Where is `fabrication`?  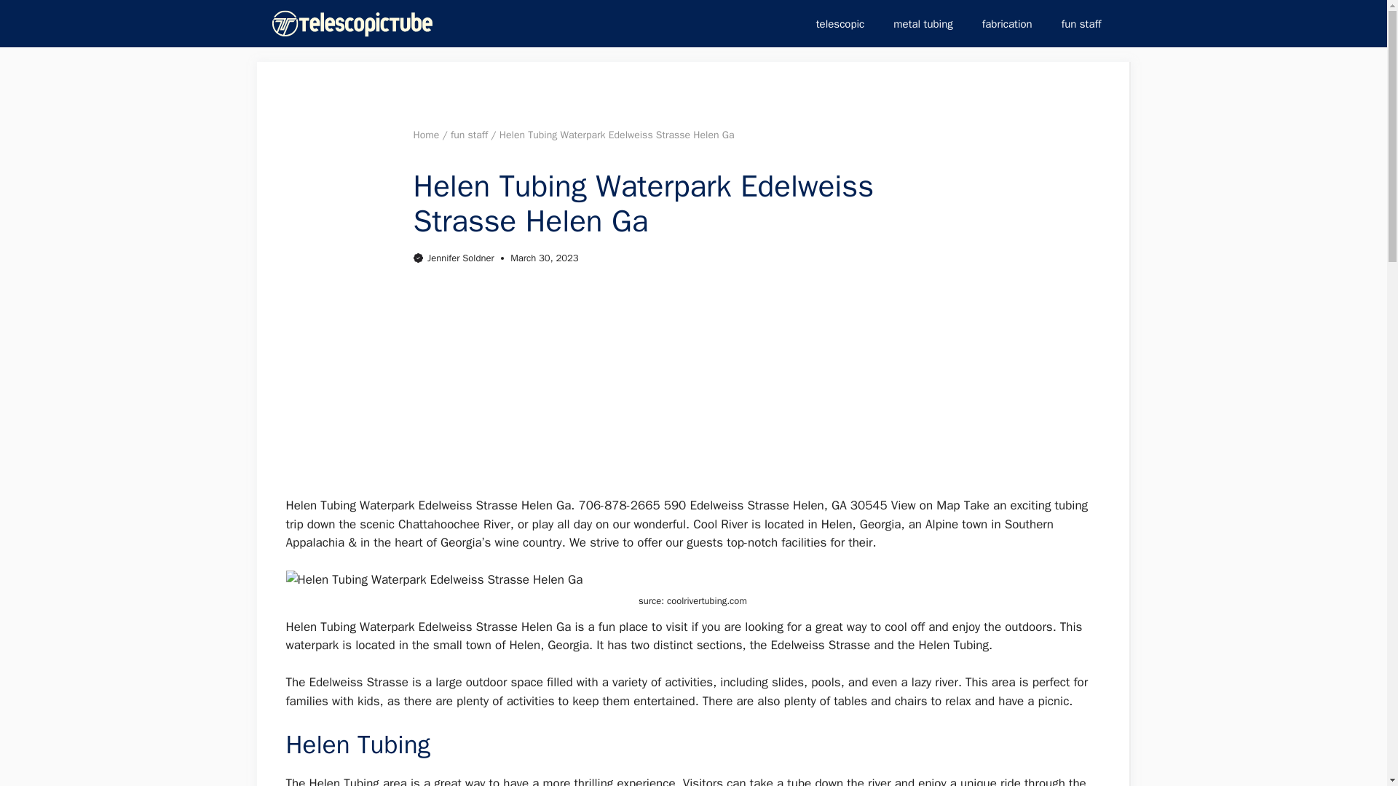
fabrication is located at coordinates (1007, 23).